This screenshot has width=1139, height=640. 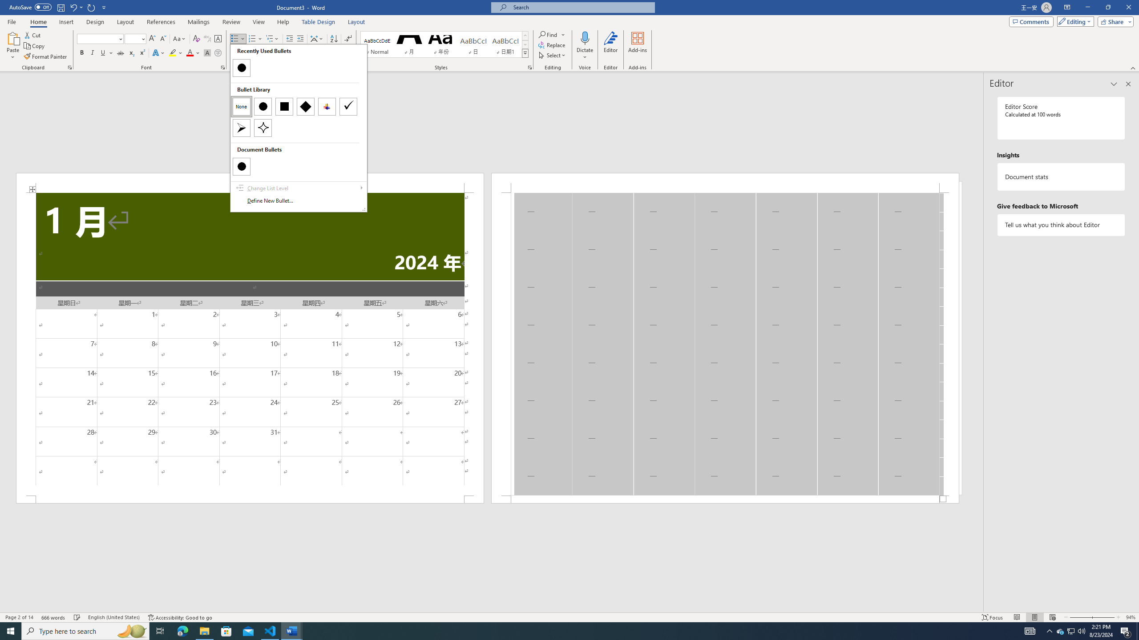 I want to click on Text Highlight Color Yellow, so click(x=173, y=53).